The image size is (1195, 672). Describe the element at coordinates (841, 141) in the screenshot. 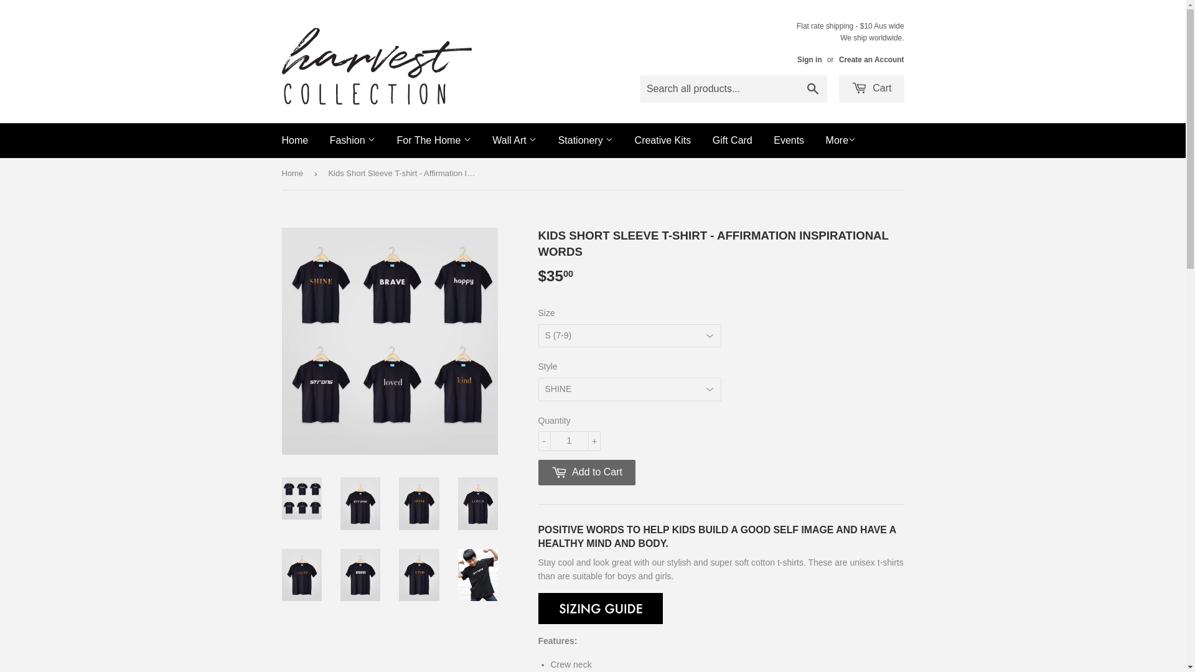

I see `More` at that location.